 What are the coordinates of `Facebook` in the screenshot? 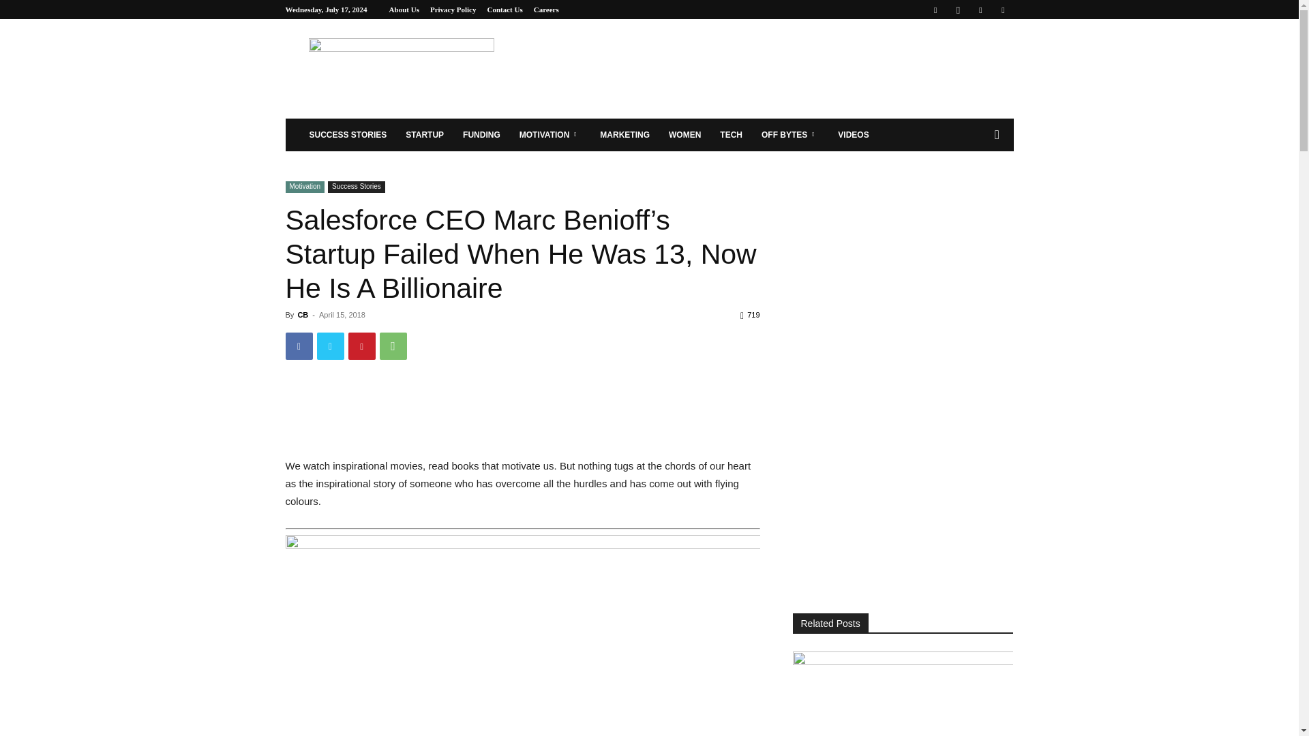 It's located at (299, 346).